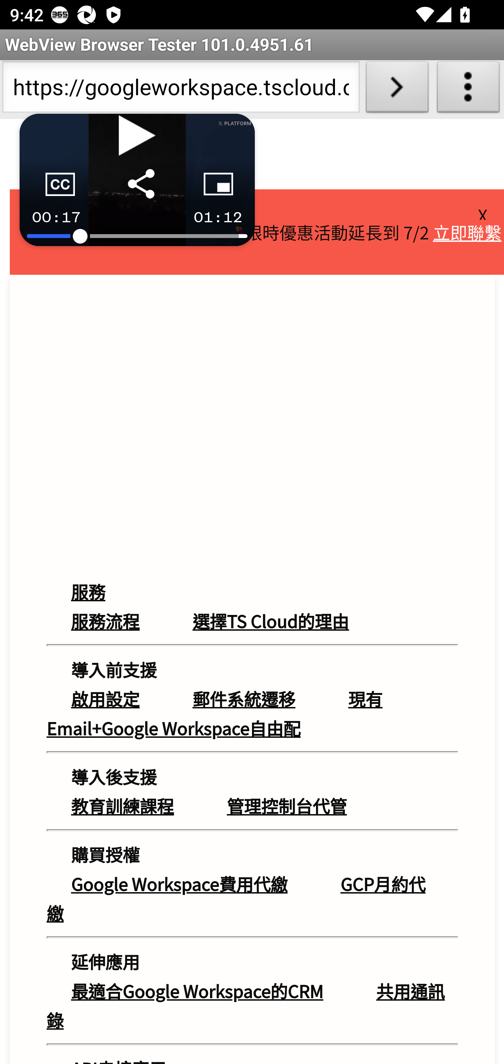  What do you see at coordinates (106, 699) in the screenshot?
I see `啟用設定` at bounding box center [106, 699].